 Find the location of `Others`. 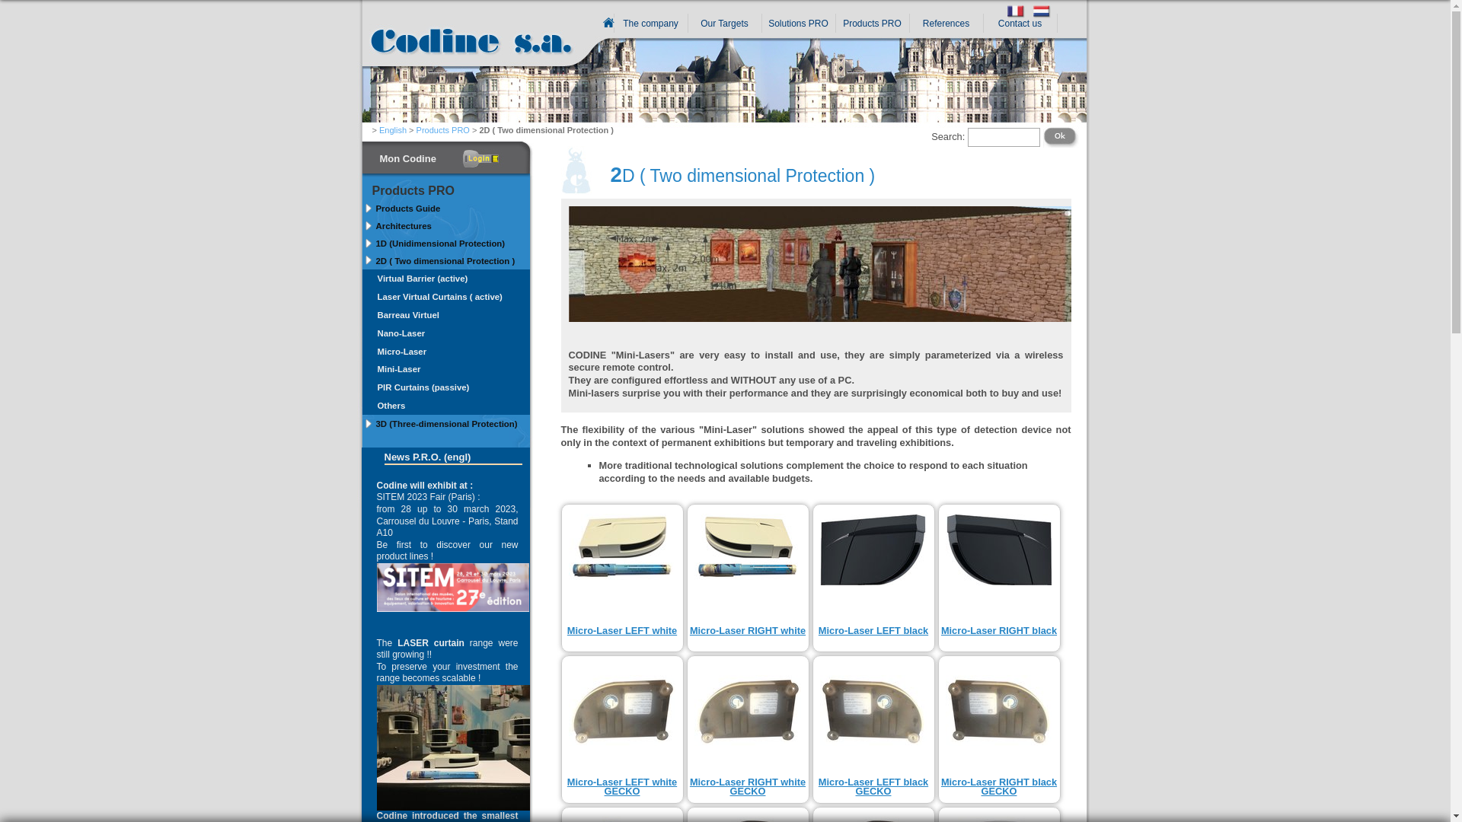

Others is located at coordinates (446, 406).